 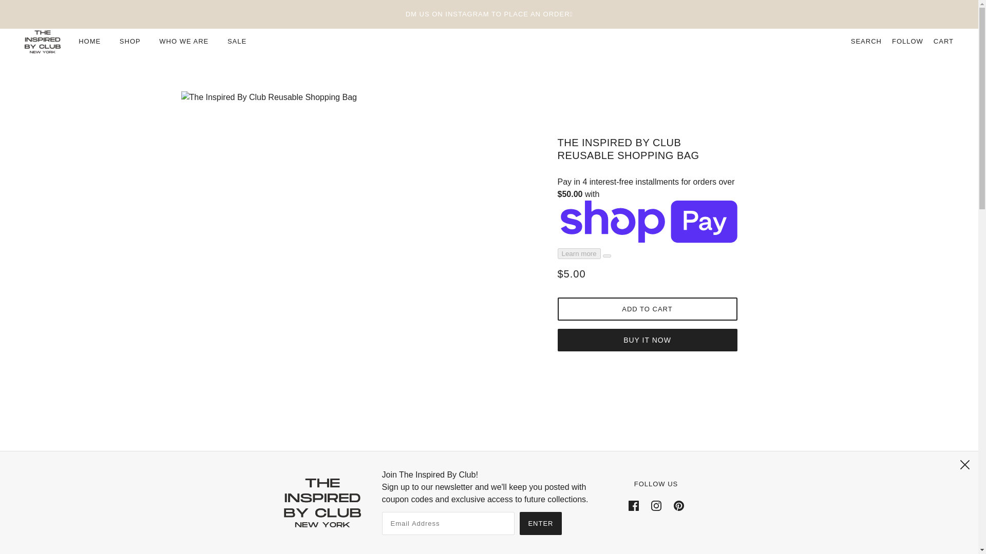 I want to click on ADD TO CART, so click(x=648, y=309).